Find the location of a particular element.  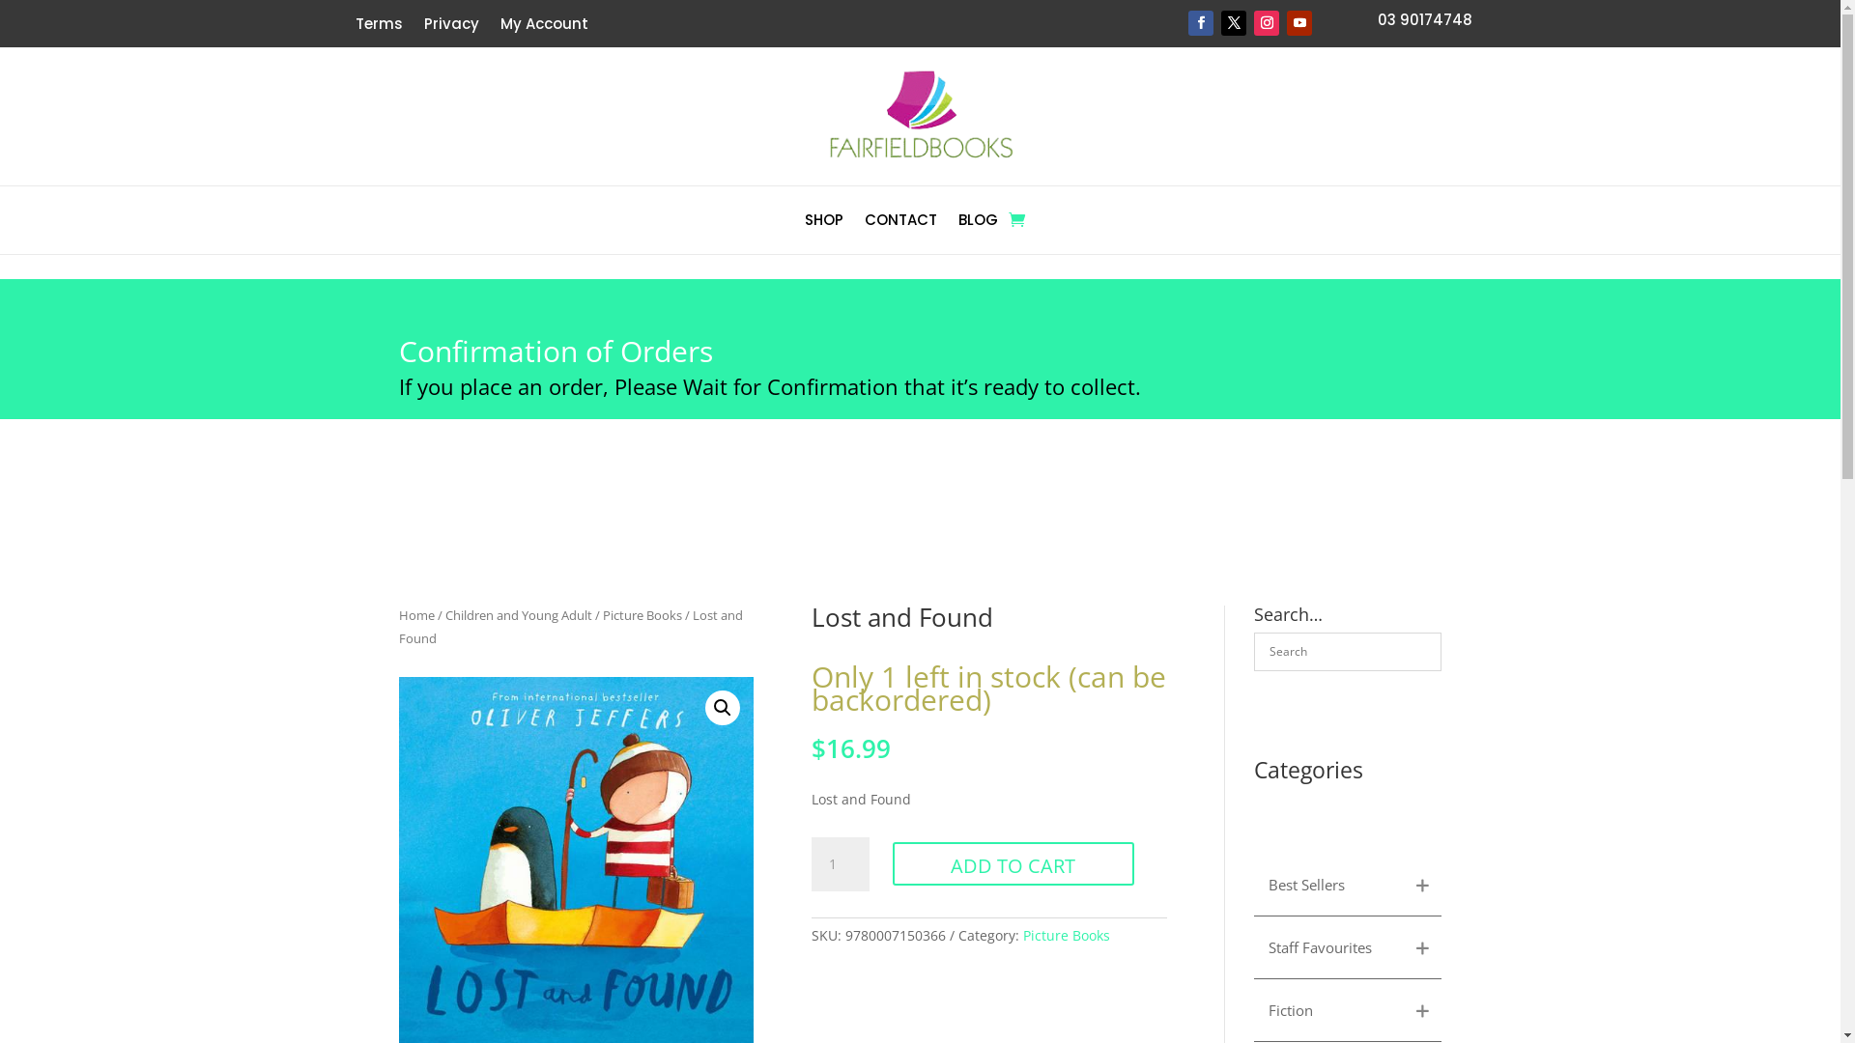

SHOP is located at coordinates (824, 224).